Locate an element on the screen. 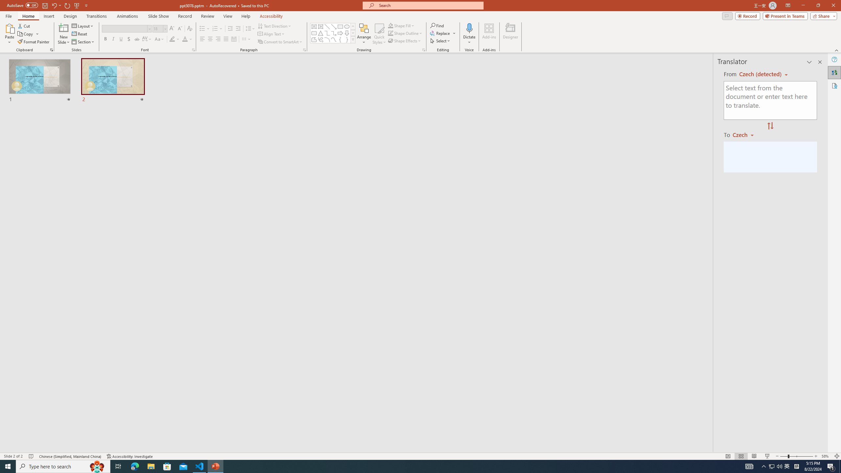 This screenshot has height=473, width=841. Bullets is located at coordinates (202, 29).